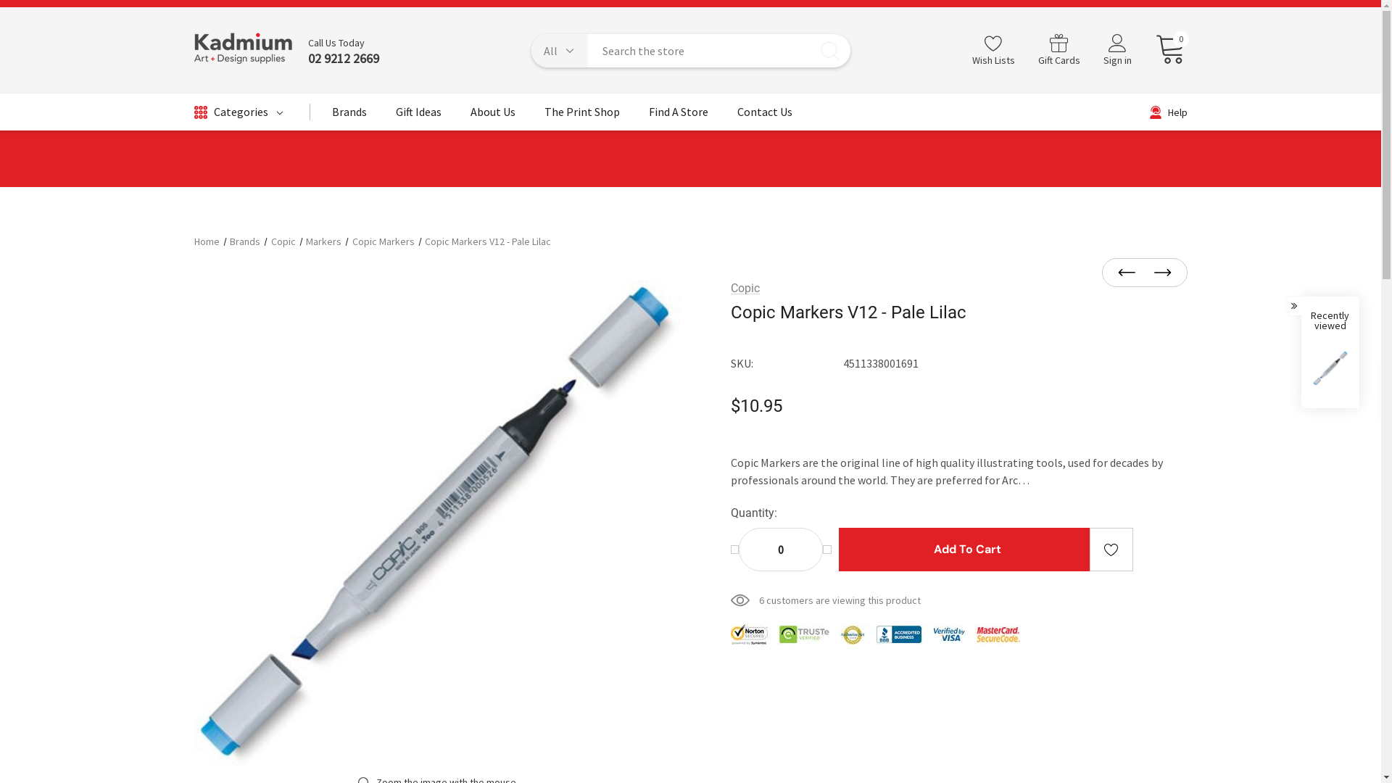  Describe the element at coordinates (419, 116) in the screenshot. I see `Gift Ideas` at that location.